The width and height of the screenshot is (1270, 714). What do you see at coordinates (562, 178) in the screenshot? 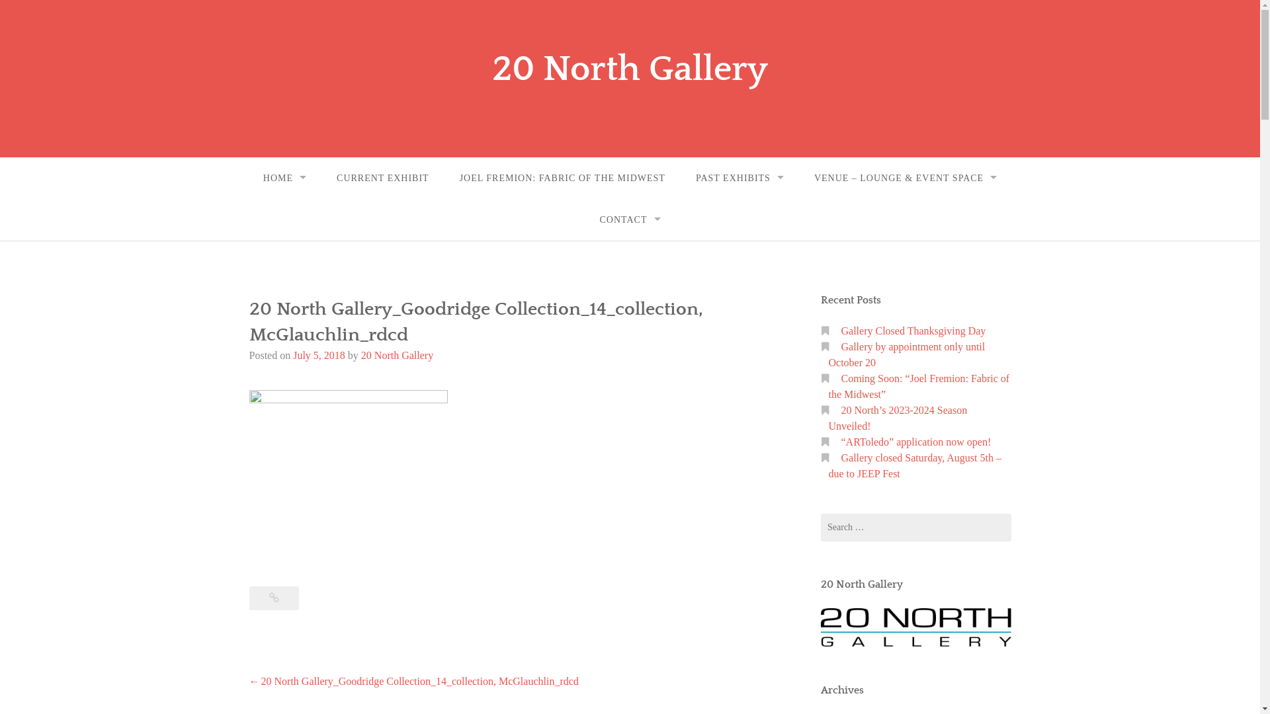
I see `JOEL FREMION: FABRIC OF THE MIDWEST` at bounding box center [562, 178].